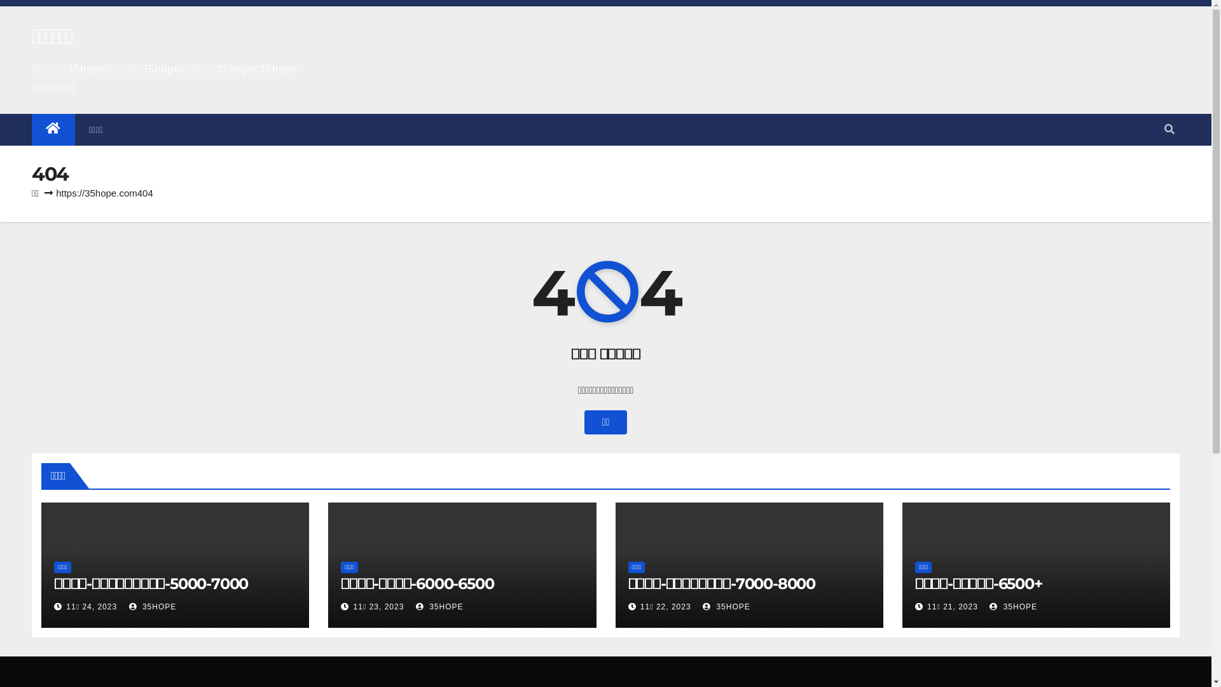  I want to click on 35HOPE, so click(1014, 607).